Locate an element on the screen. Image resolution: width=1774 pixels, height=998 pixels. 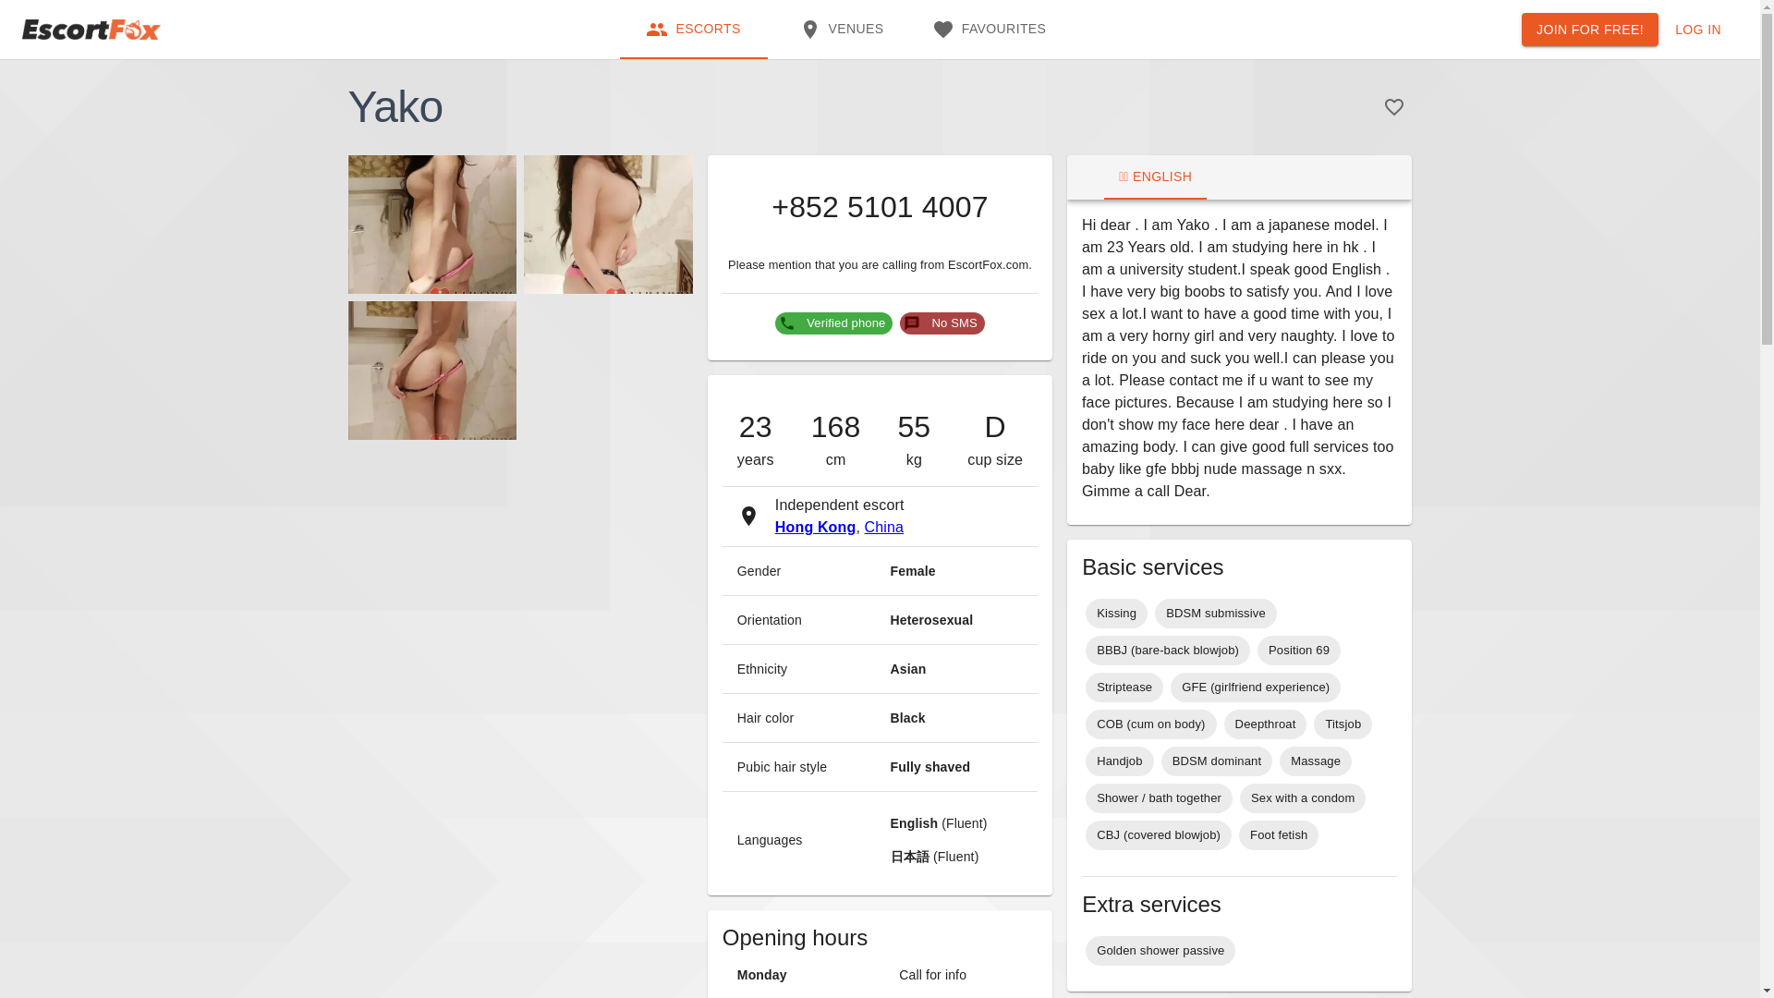
Striptease is located at coordinates (1216, 614).